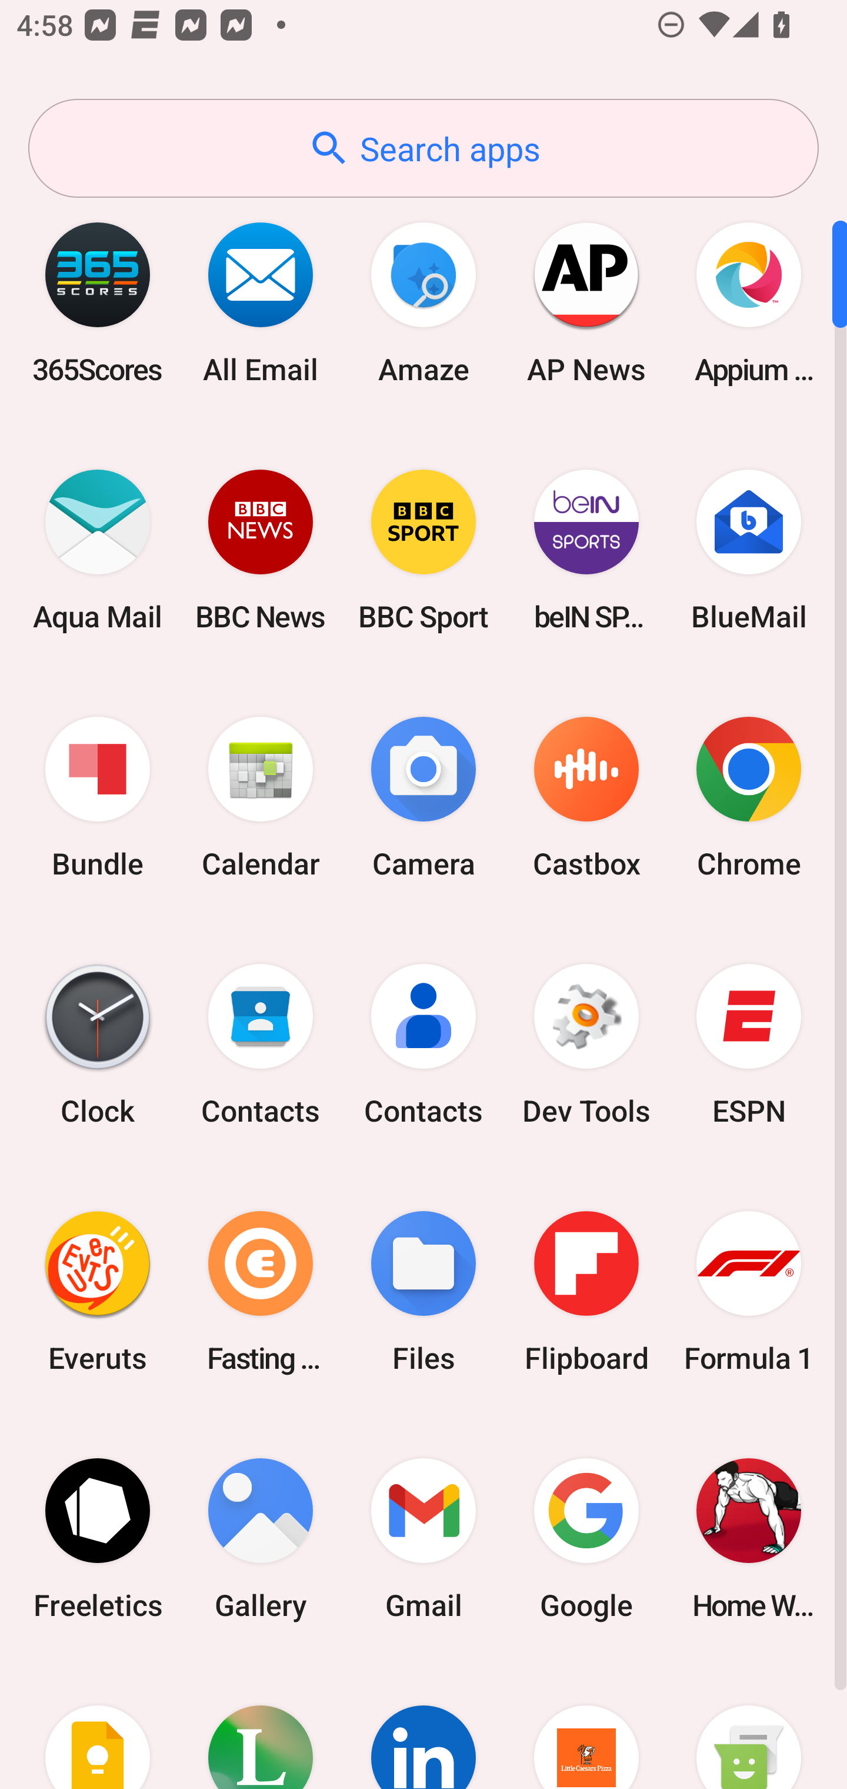 The image size is (847, 1789). I want to click on   Search apps, so click(423, 148).